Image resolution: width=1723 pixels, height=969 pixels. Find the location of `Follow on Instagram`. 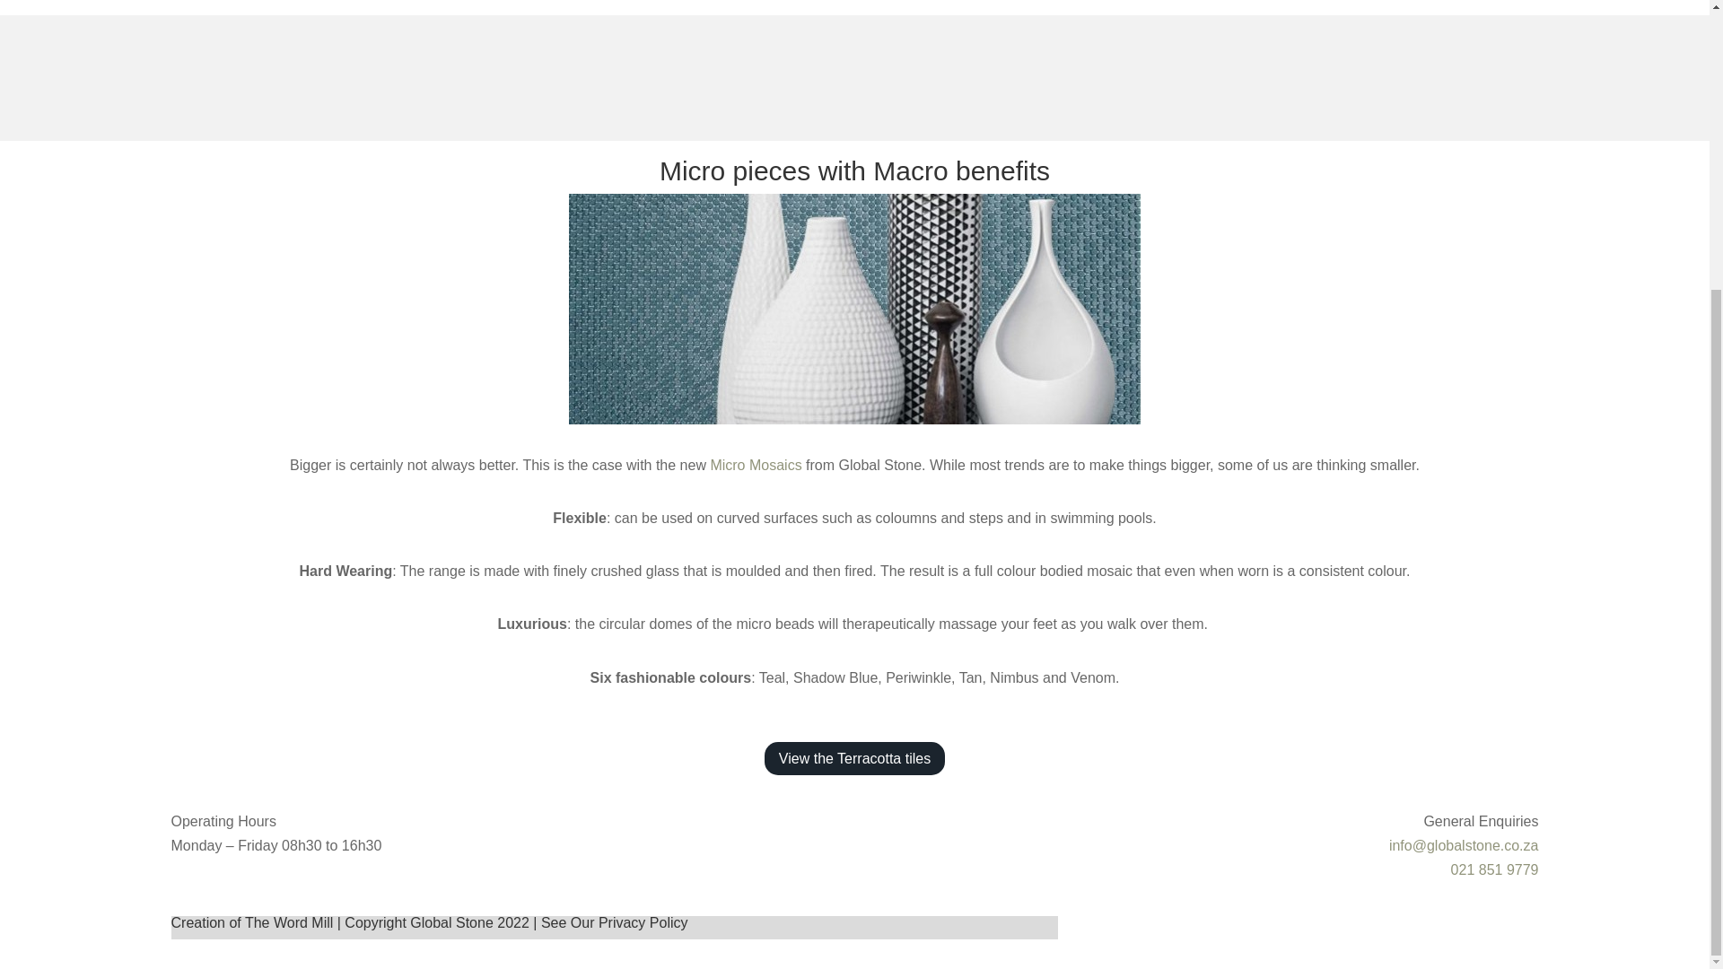

Follow on Instagram is located at coordinates (1524, 930).